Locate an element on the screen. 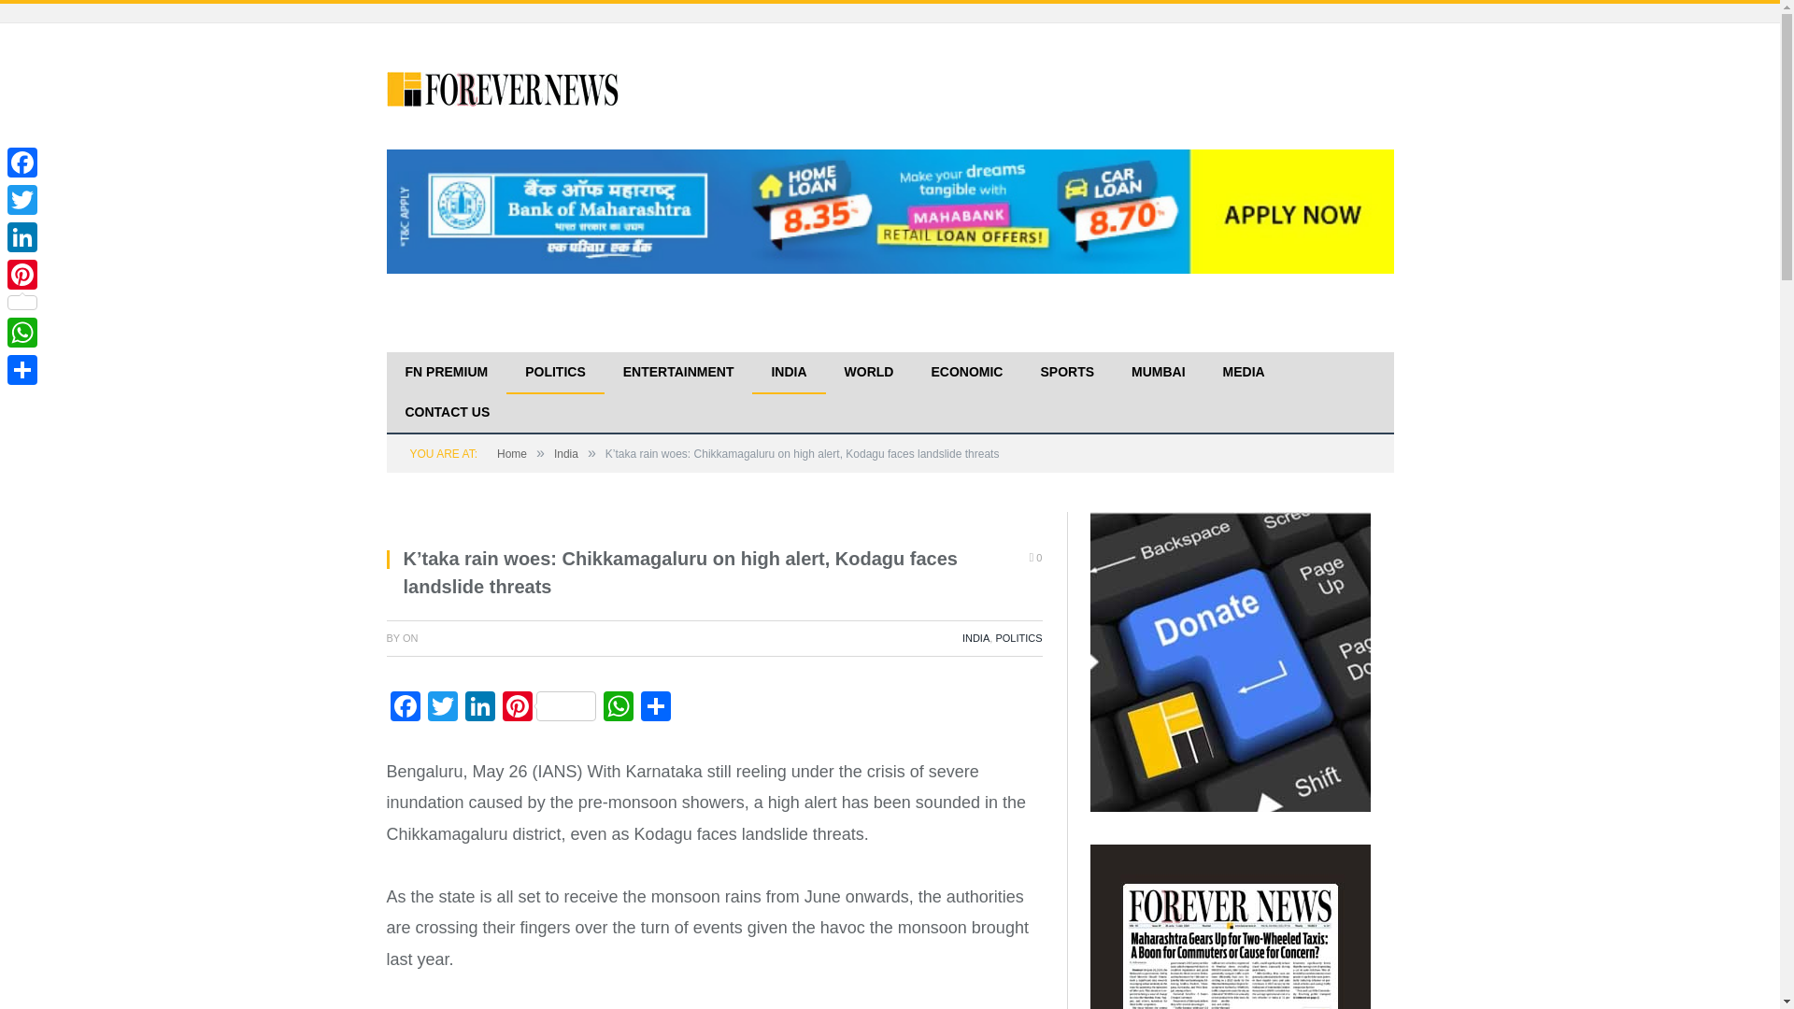 This screenshot has width=1794, height=1009. Forever NEWS is located at coordinates (504, 86).